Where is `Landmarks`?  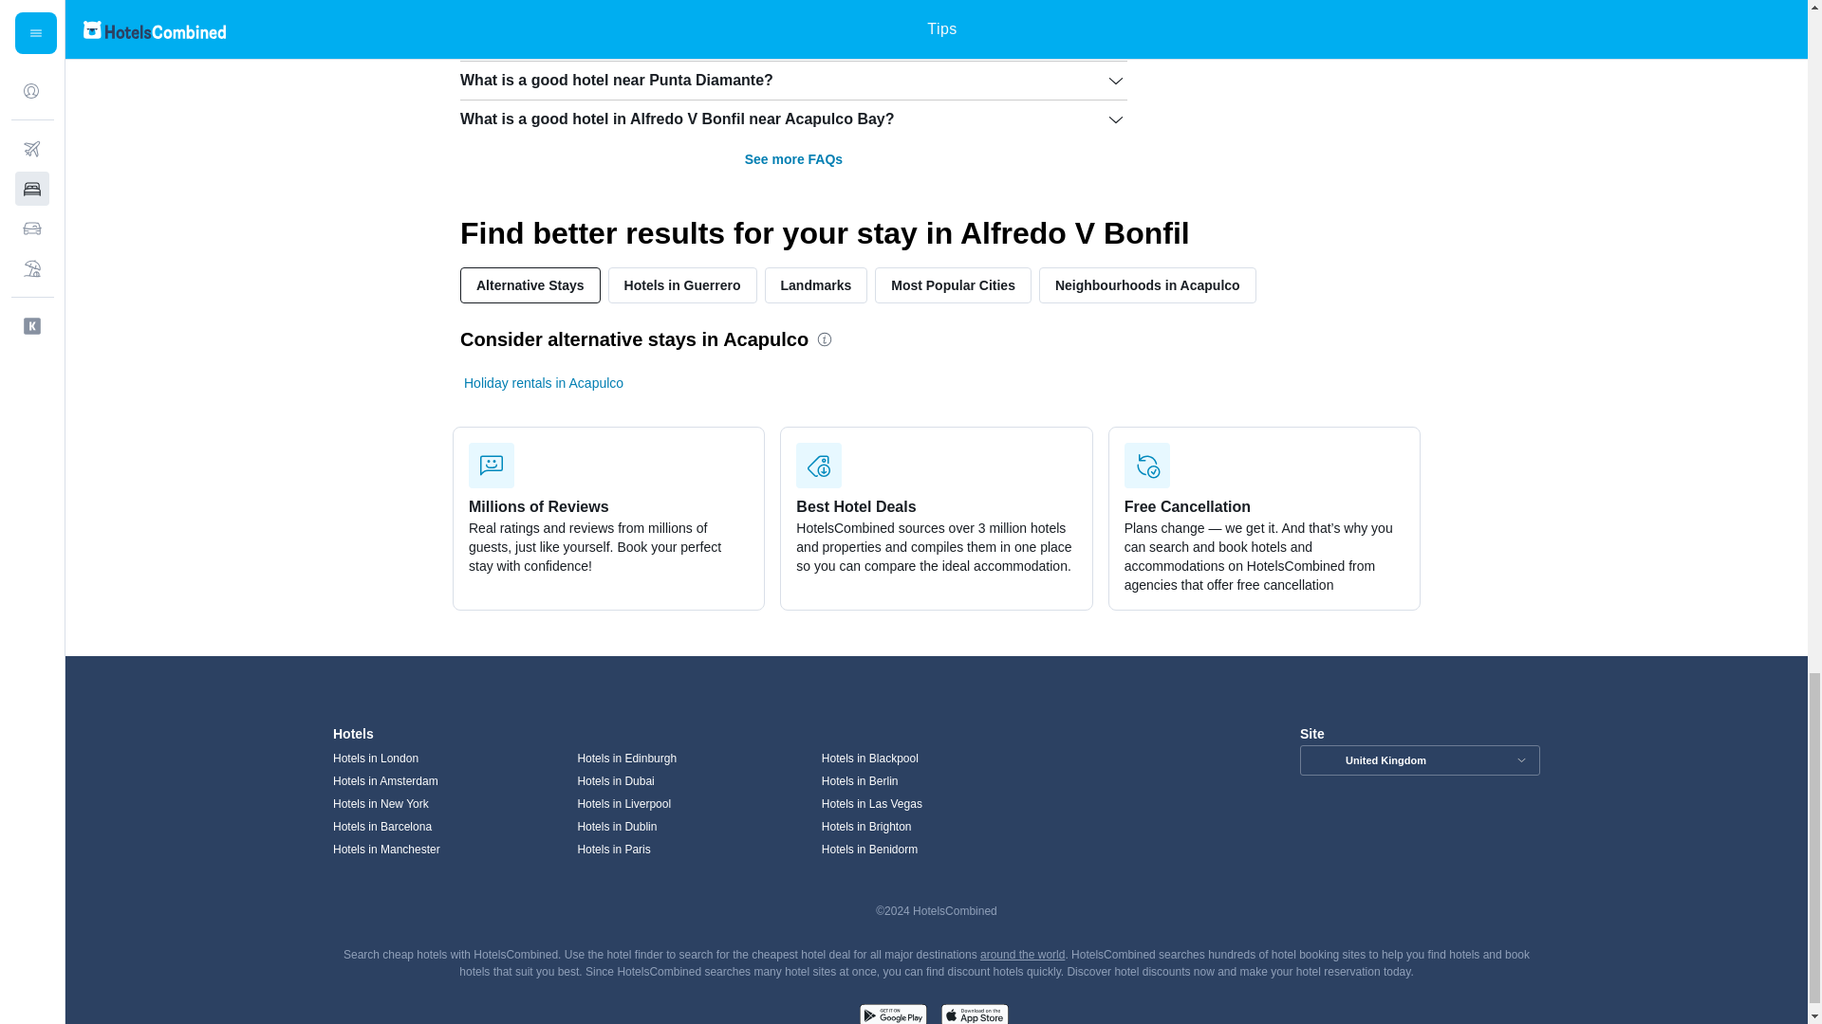 Landmarks is located at coordinates (816, 284).